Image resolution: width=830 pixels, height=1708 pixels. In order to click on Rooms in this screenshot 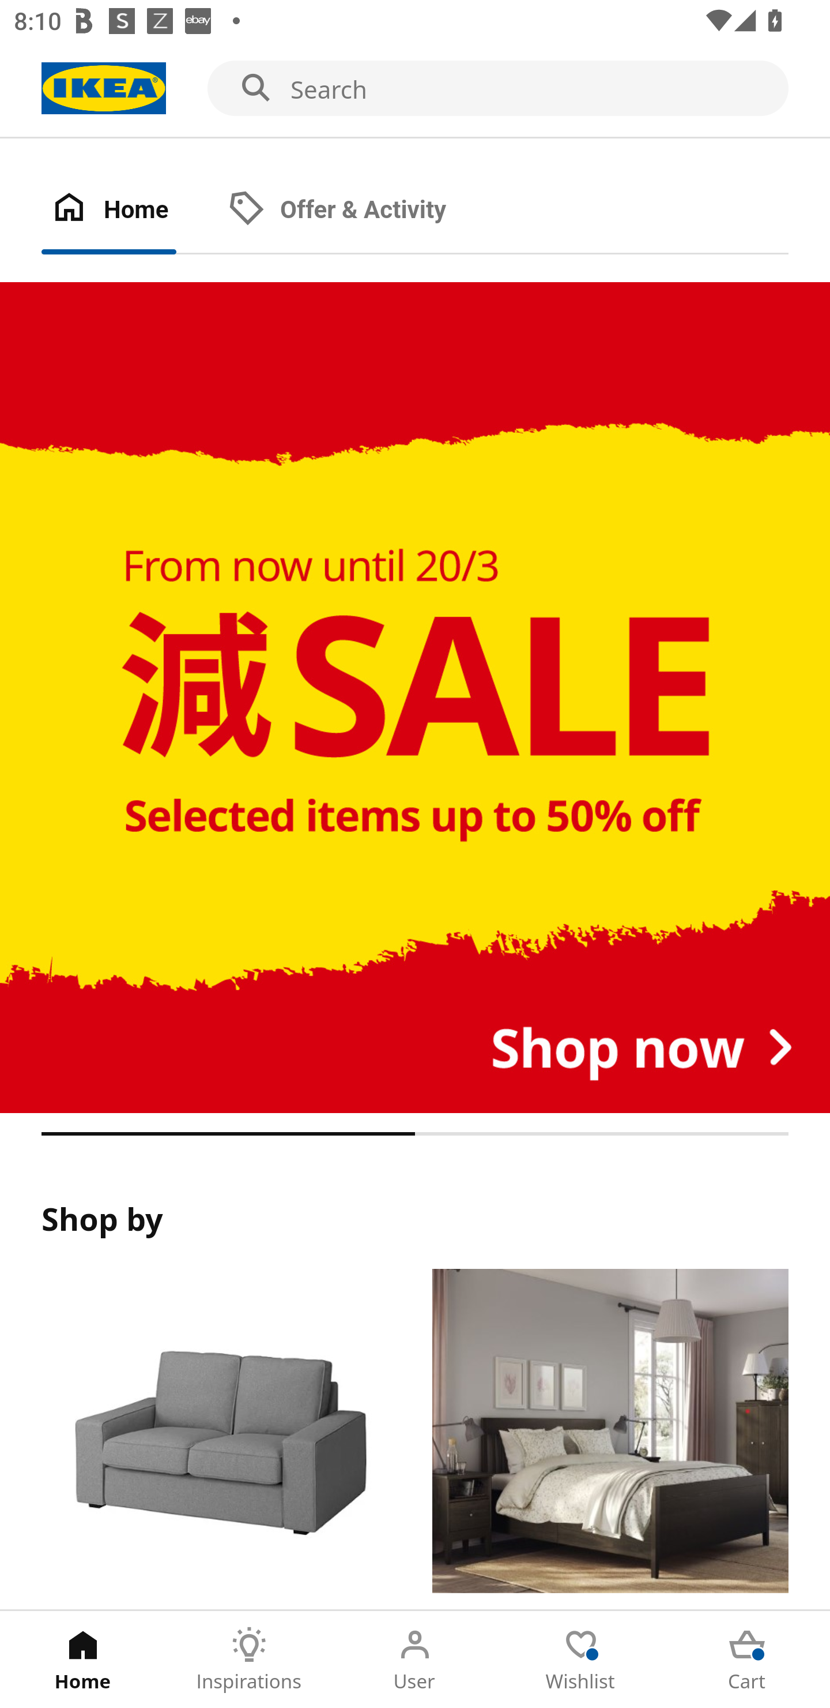, I will do `click(610, 1439)`.